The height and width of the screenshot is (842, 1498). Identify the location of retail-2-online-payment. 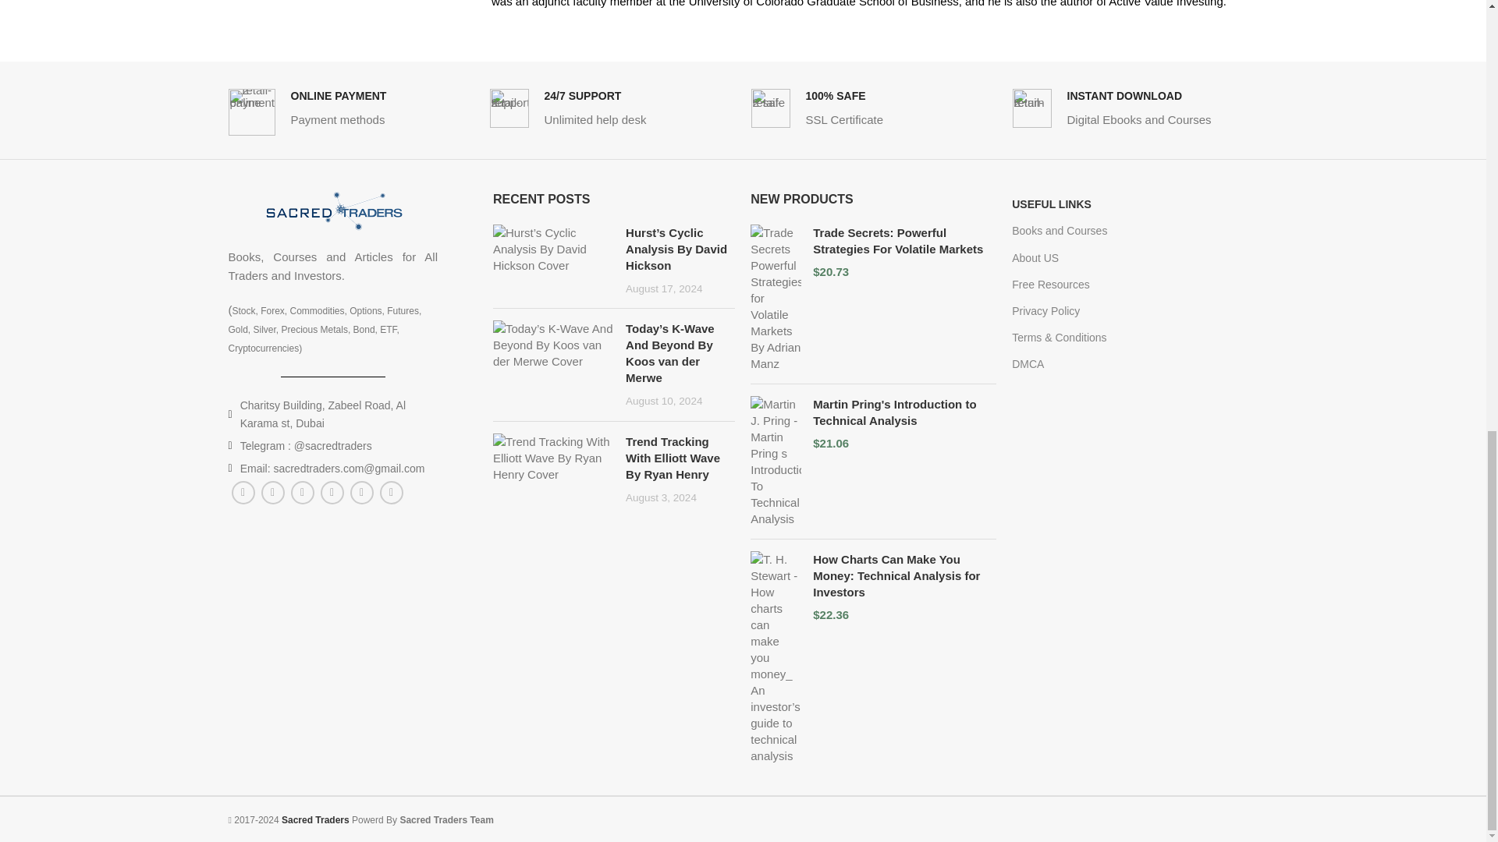
(250, 112).